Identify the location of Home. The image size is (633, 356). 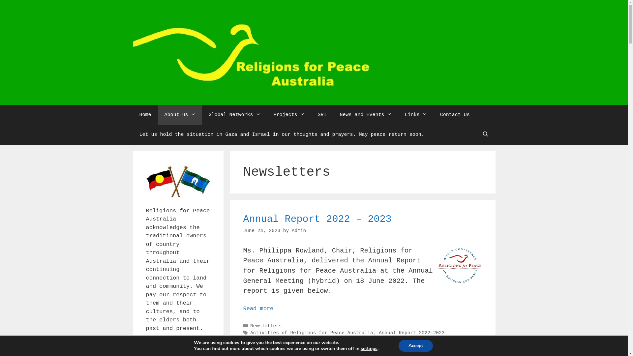
(145, 115).